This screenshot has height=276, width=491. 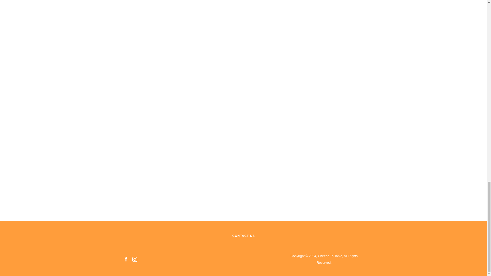 I want to click on Instagram, so click(x=135, y=259).